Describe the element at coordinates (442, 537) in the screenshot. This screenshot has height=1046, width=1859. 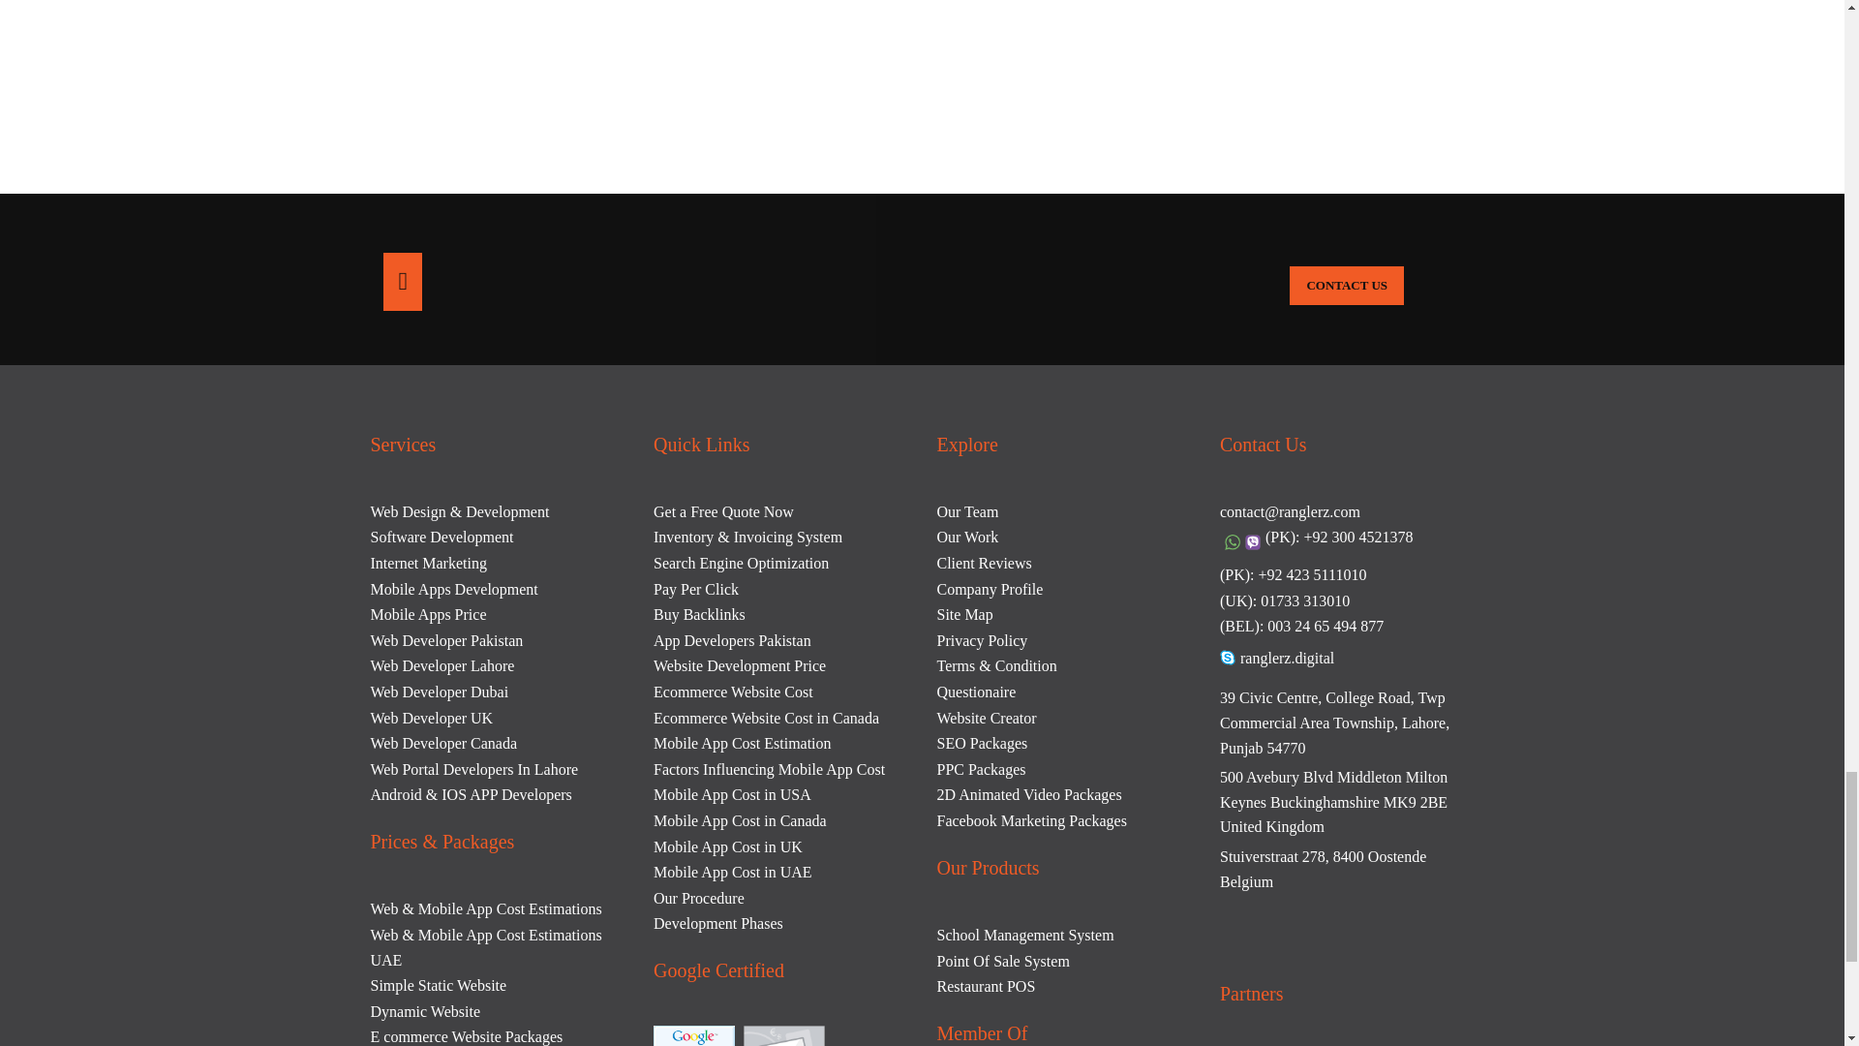
I see `Software Development` at that location.